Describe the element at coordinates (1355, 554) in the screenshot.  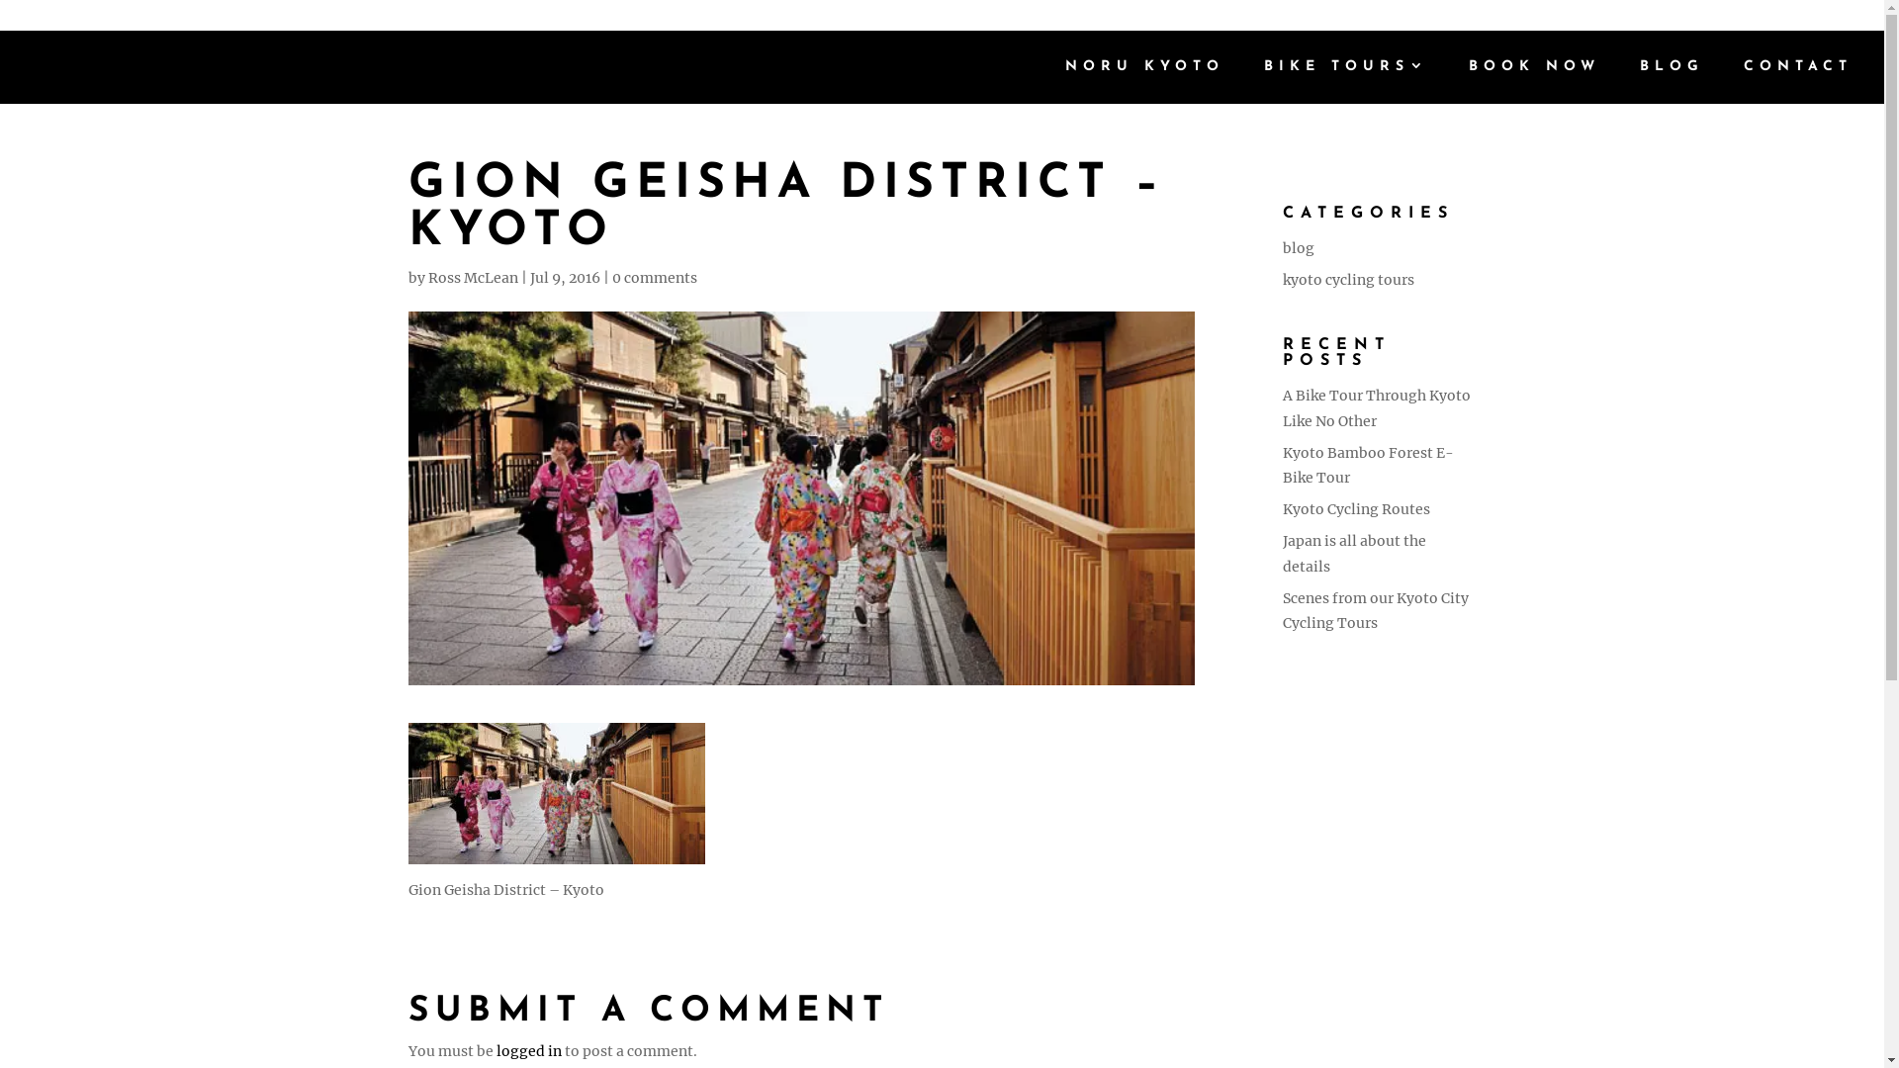
I see `Japan is all about the details` at that location.